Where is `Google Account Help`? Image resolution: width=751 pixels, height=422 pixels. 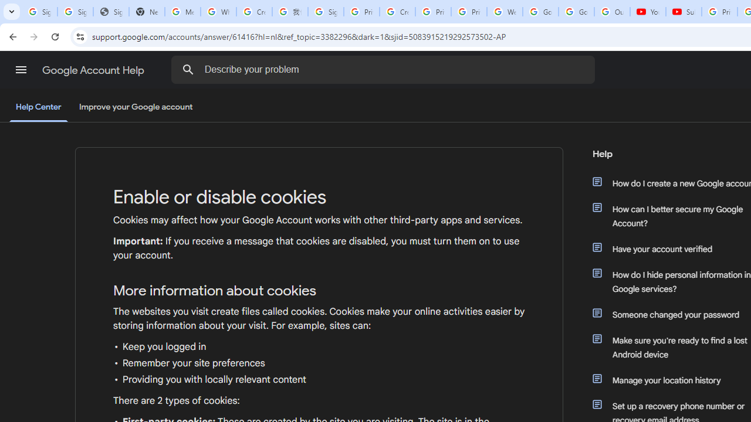 Google Account Help is located at coordinates (94, 70).